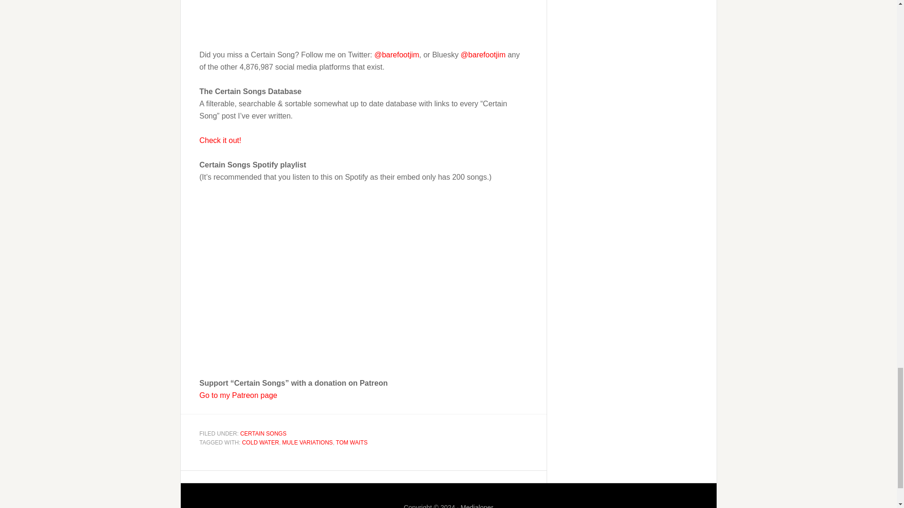 This screenshot has width=904, height=508. What do you see at coordinates (220, 140) in the screenshot?
I see `Check it out!` at bounding box center [220, 140].